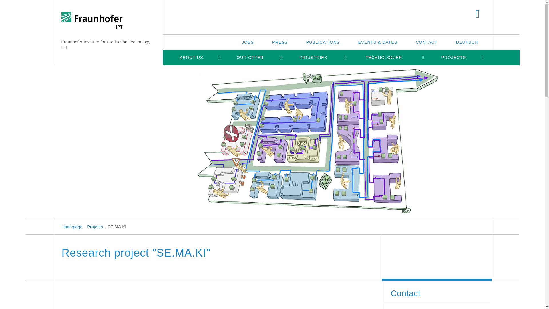 The image size is (549, 309). I want to click on JOBS, so click(248, 42).